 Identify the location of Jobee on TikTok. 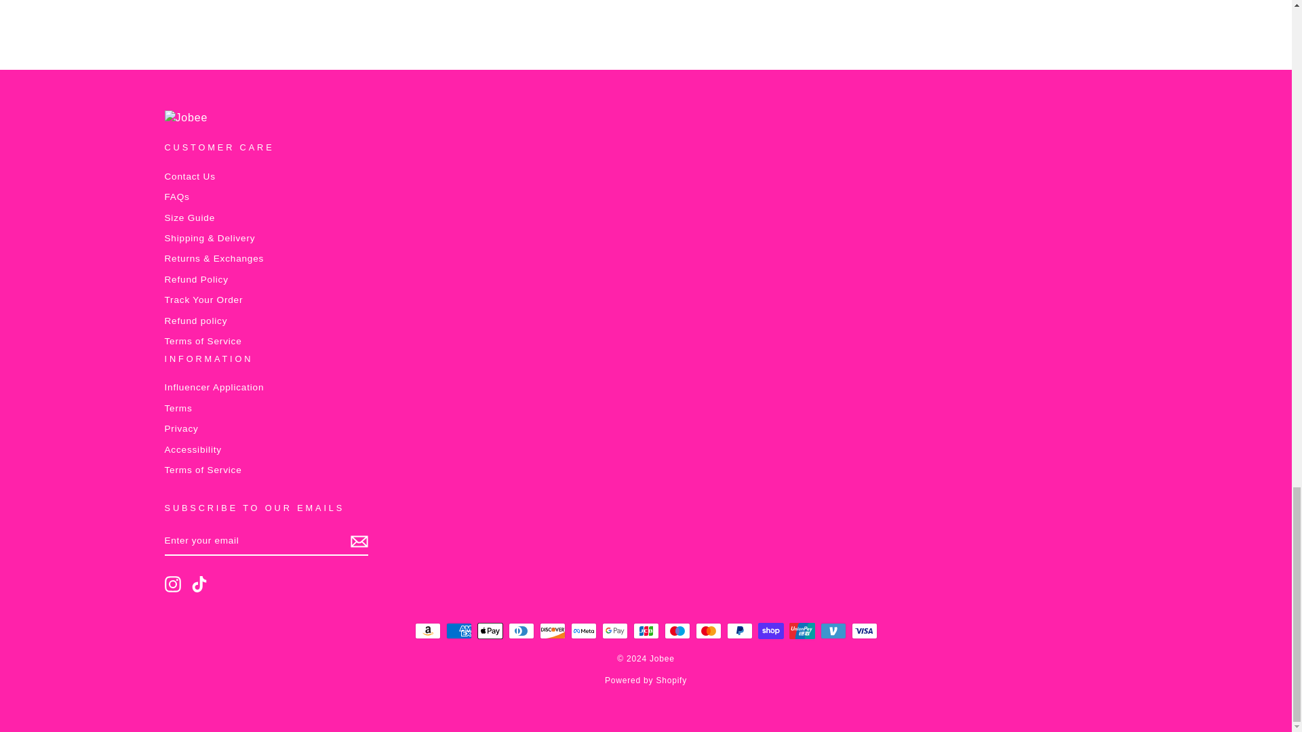
(199, 584).